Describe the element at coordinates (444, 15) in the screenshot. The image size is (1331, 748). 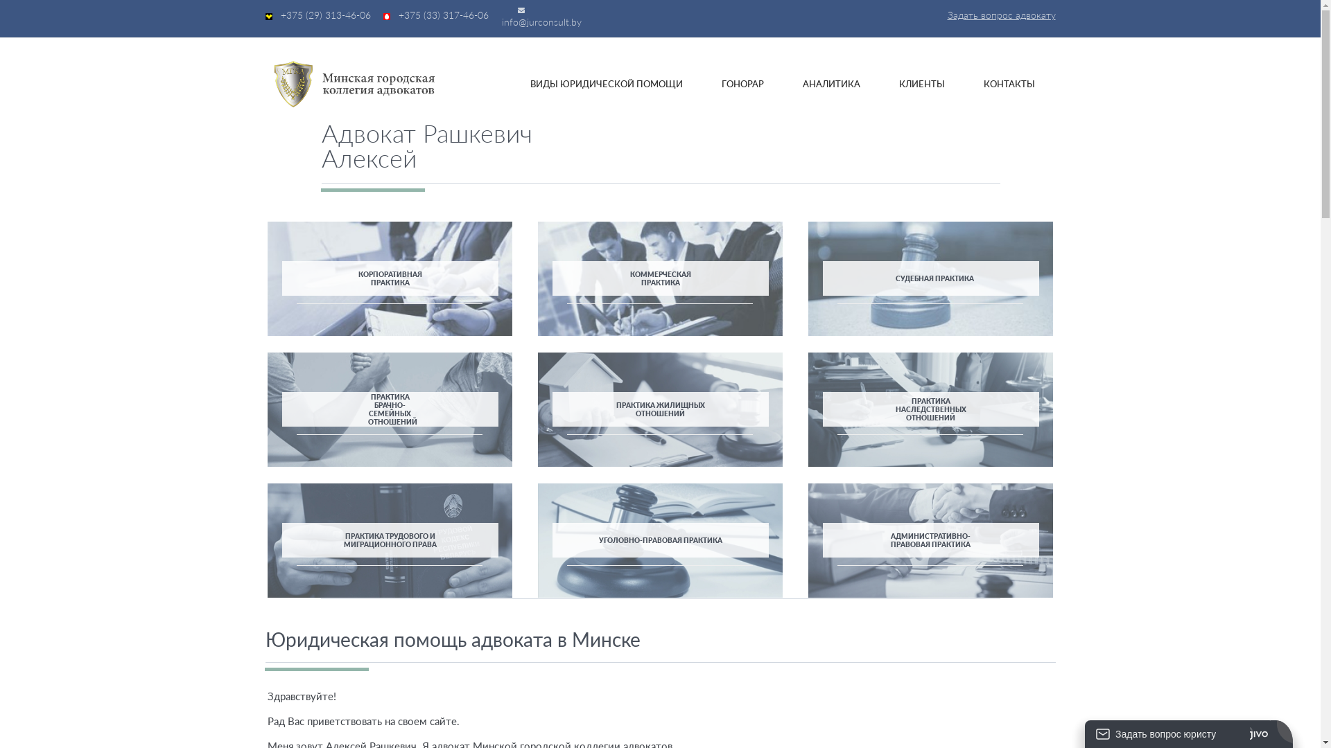
I see `+375 (33) 317-46-06` at that location.